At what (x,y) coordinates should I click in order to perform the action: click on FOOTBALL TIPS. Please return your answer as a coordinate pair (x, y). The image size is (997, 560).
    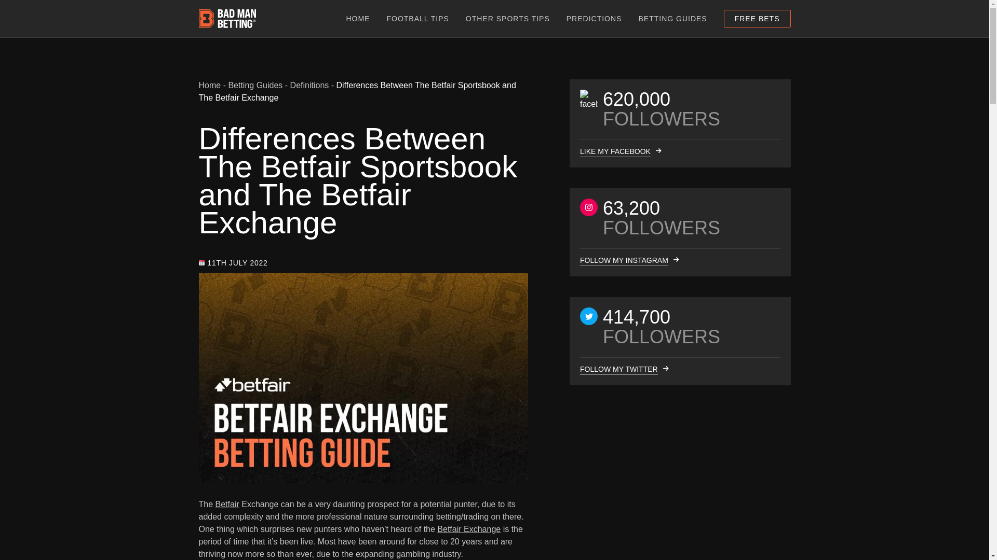
    Looking at the image, I should click on (417, 19).